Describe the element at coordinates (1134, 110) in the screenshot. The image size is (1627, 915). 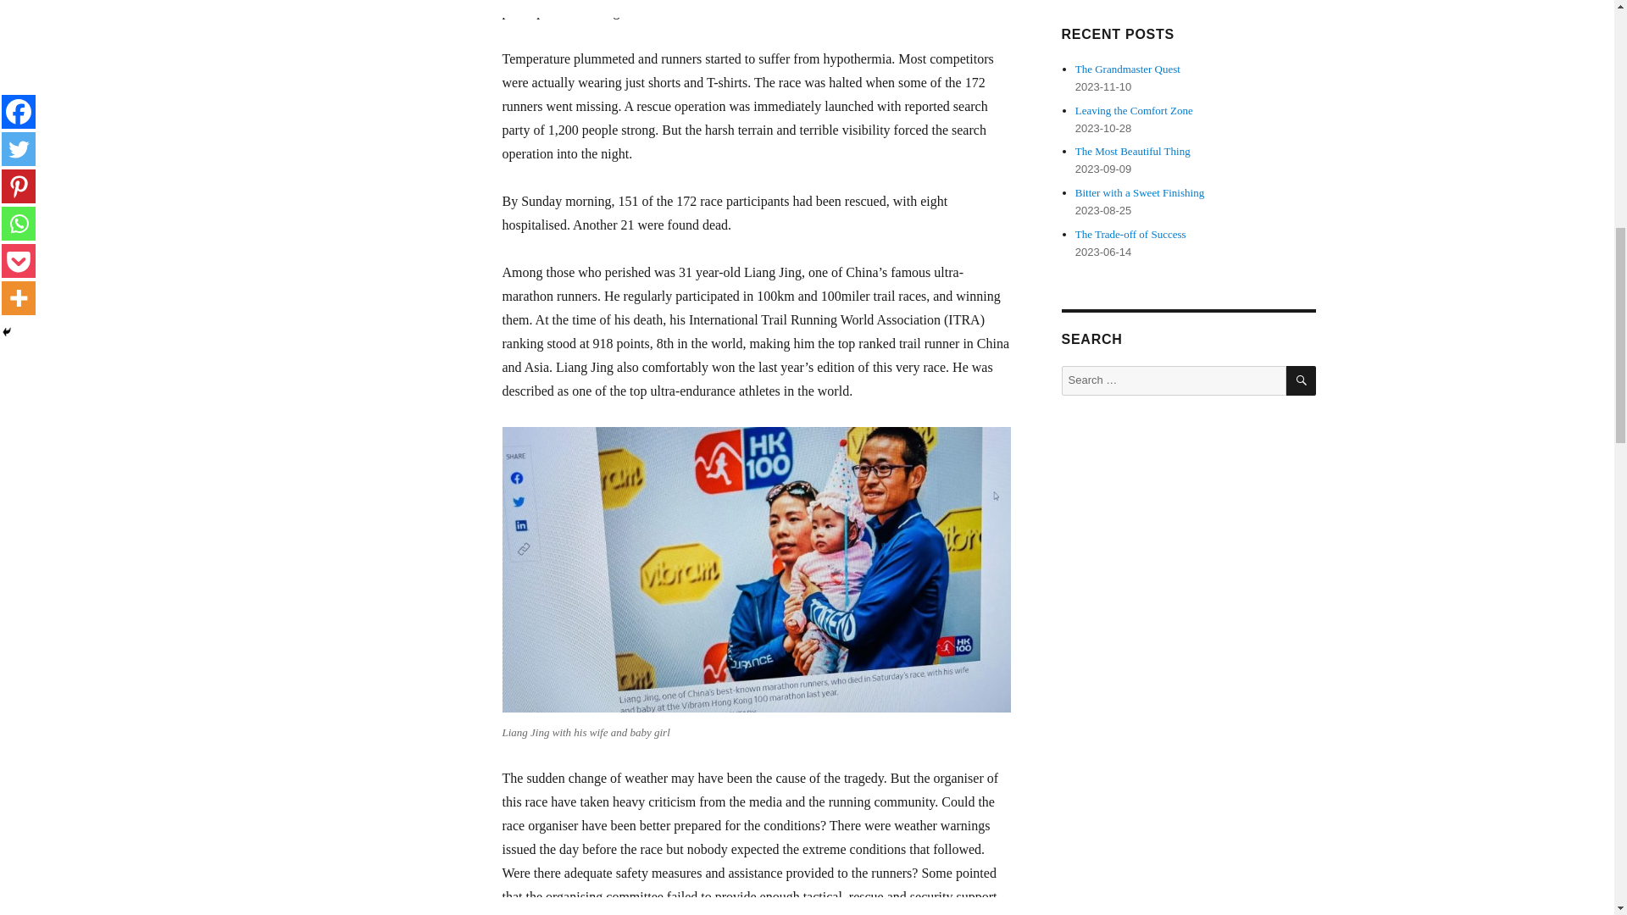
I see `Leaving the Comfort Zone` at that location.